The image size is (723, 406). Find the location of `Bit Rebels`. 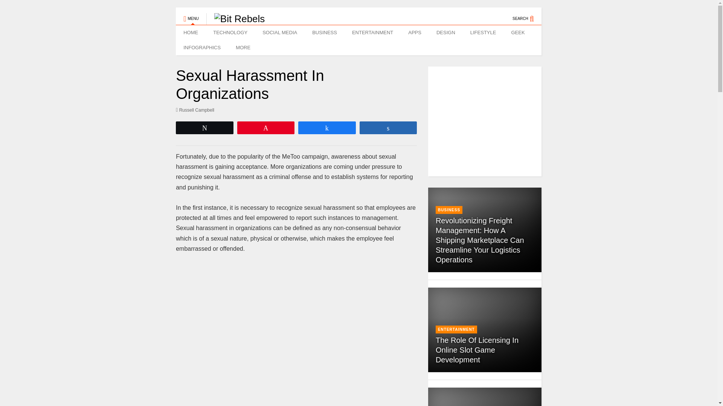

Bit Rebels is located at coordinates (236, 18).